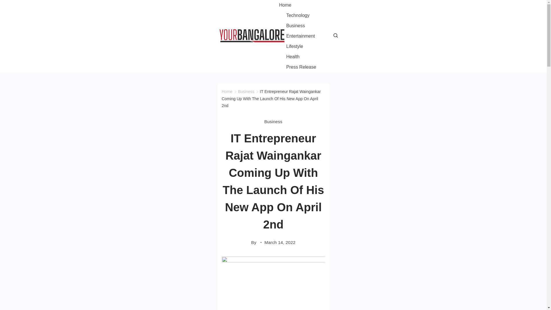  What do you see at coordinates (273, 121) in the screenshot?
I see `Business` at bounding box center [273, 121].